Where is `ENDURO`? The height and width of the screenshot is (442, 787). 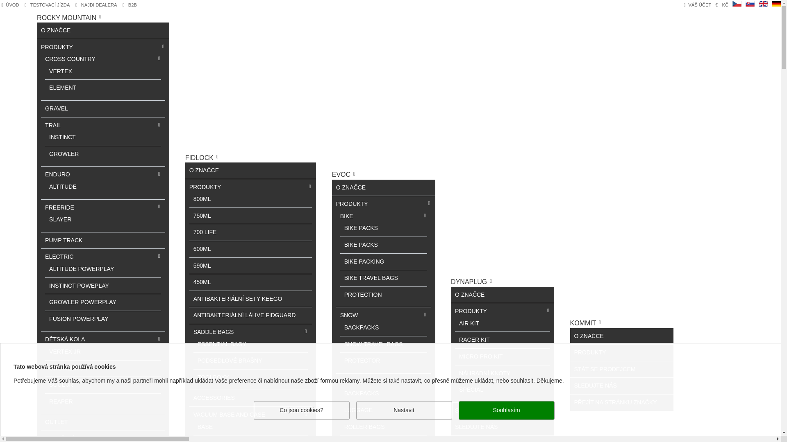
ENDURO is located at coordinates (64, 174).